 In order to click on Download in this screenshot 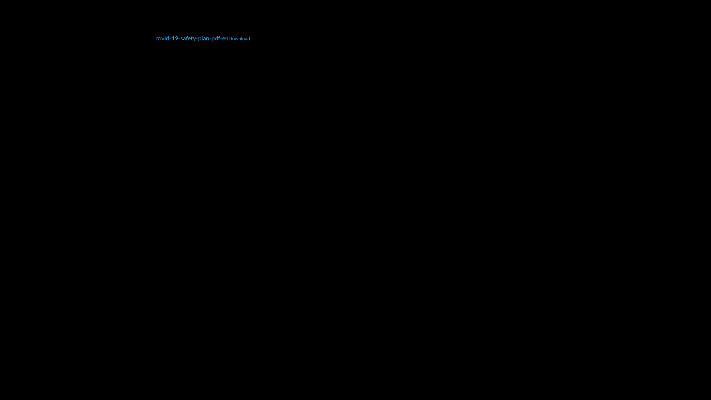, I will do `click(239, 40)`.